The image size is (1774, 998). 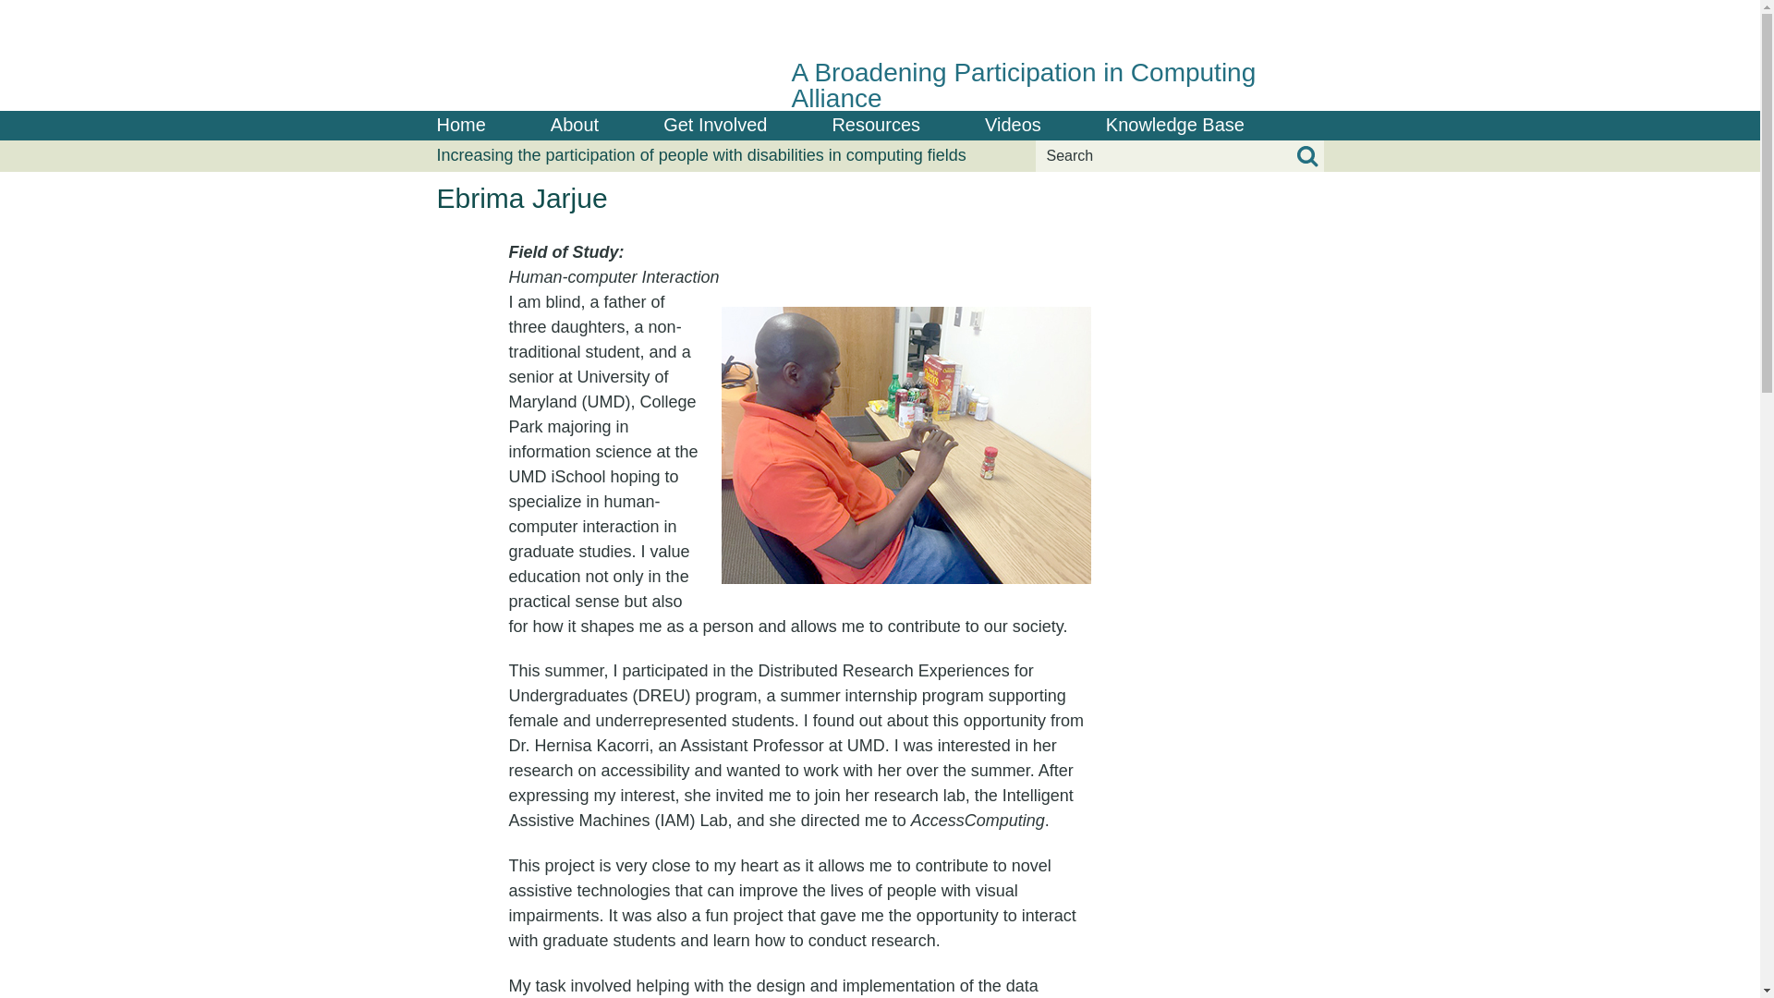 I want to click on Videos, so click(x=1013, y=126).